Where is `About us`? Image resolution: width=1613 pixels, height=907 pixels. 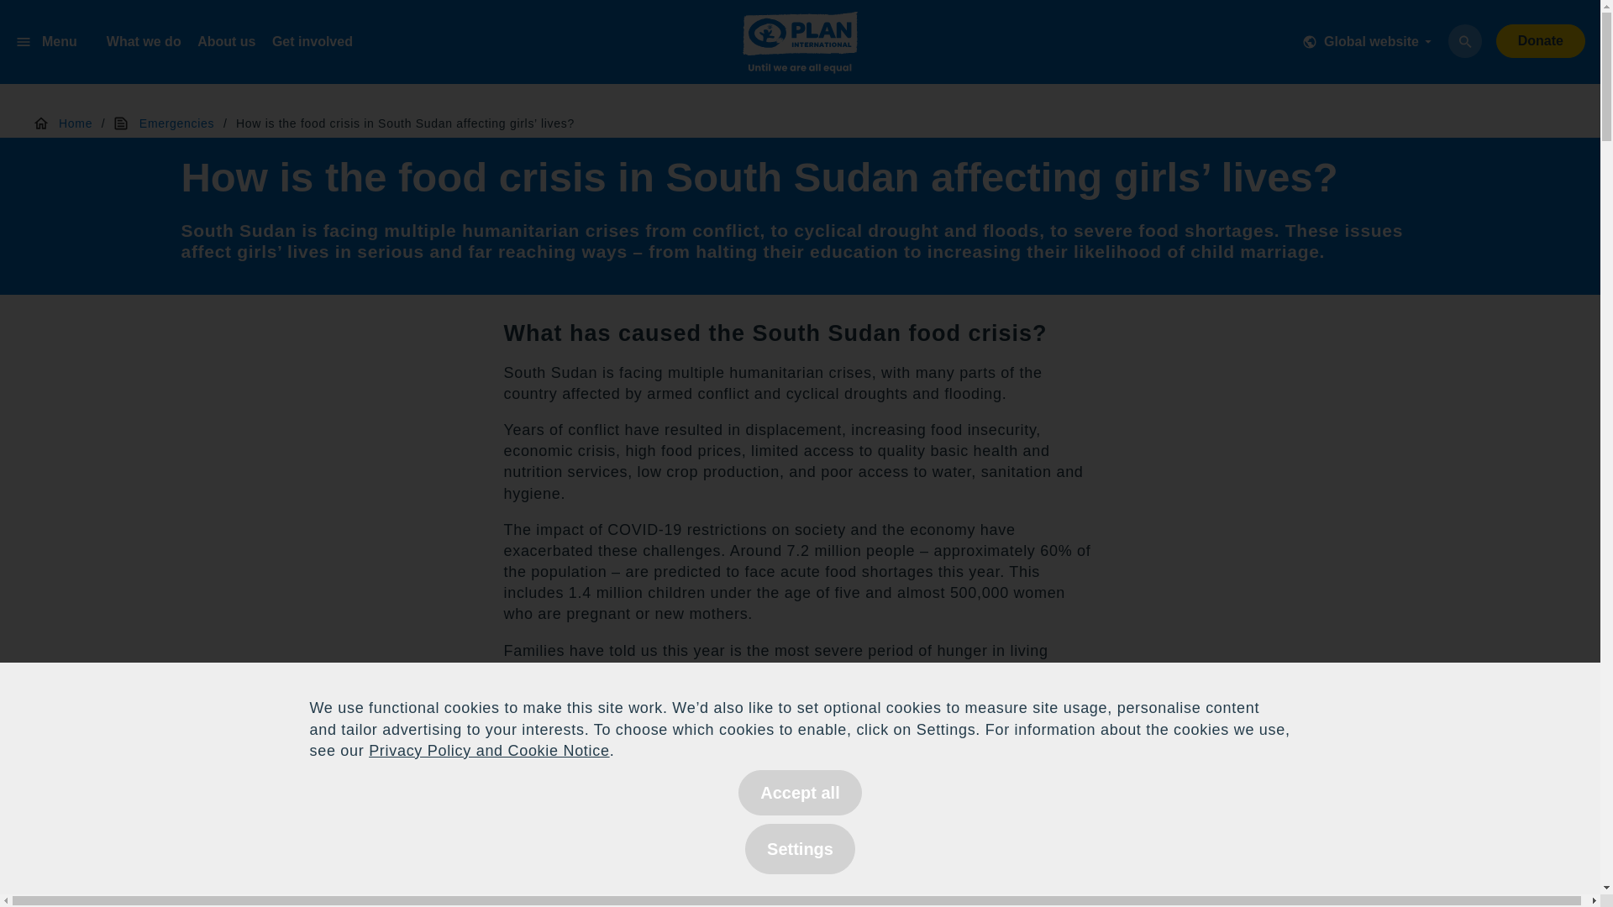 About us is located at coordinates (225, 42).